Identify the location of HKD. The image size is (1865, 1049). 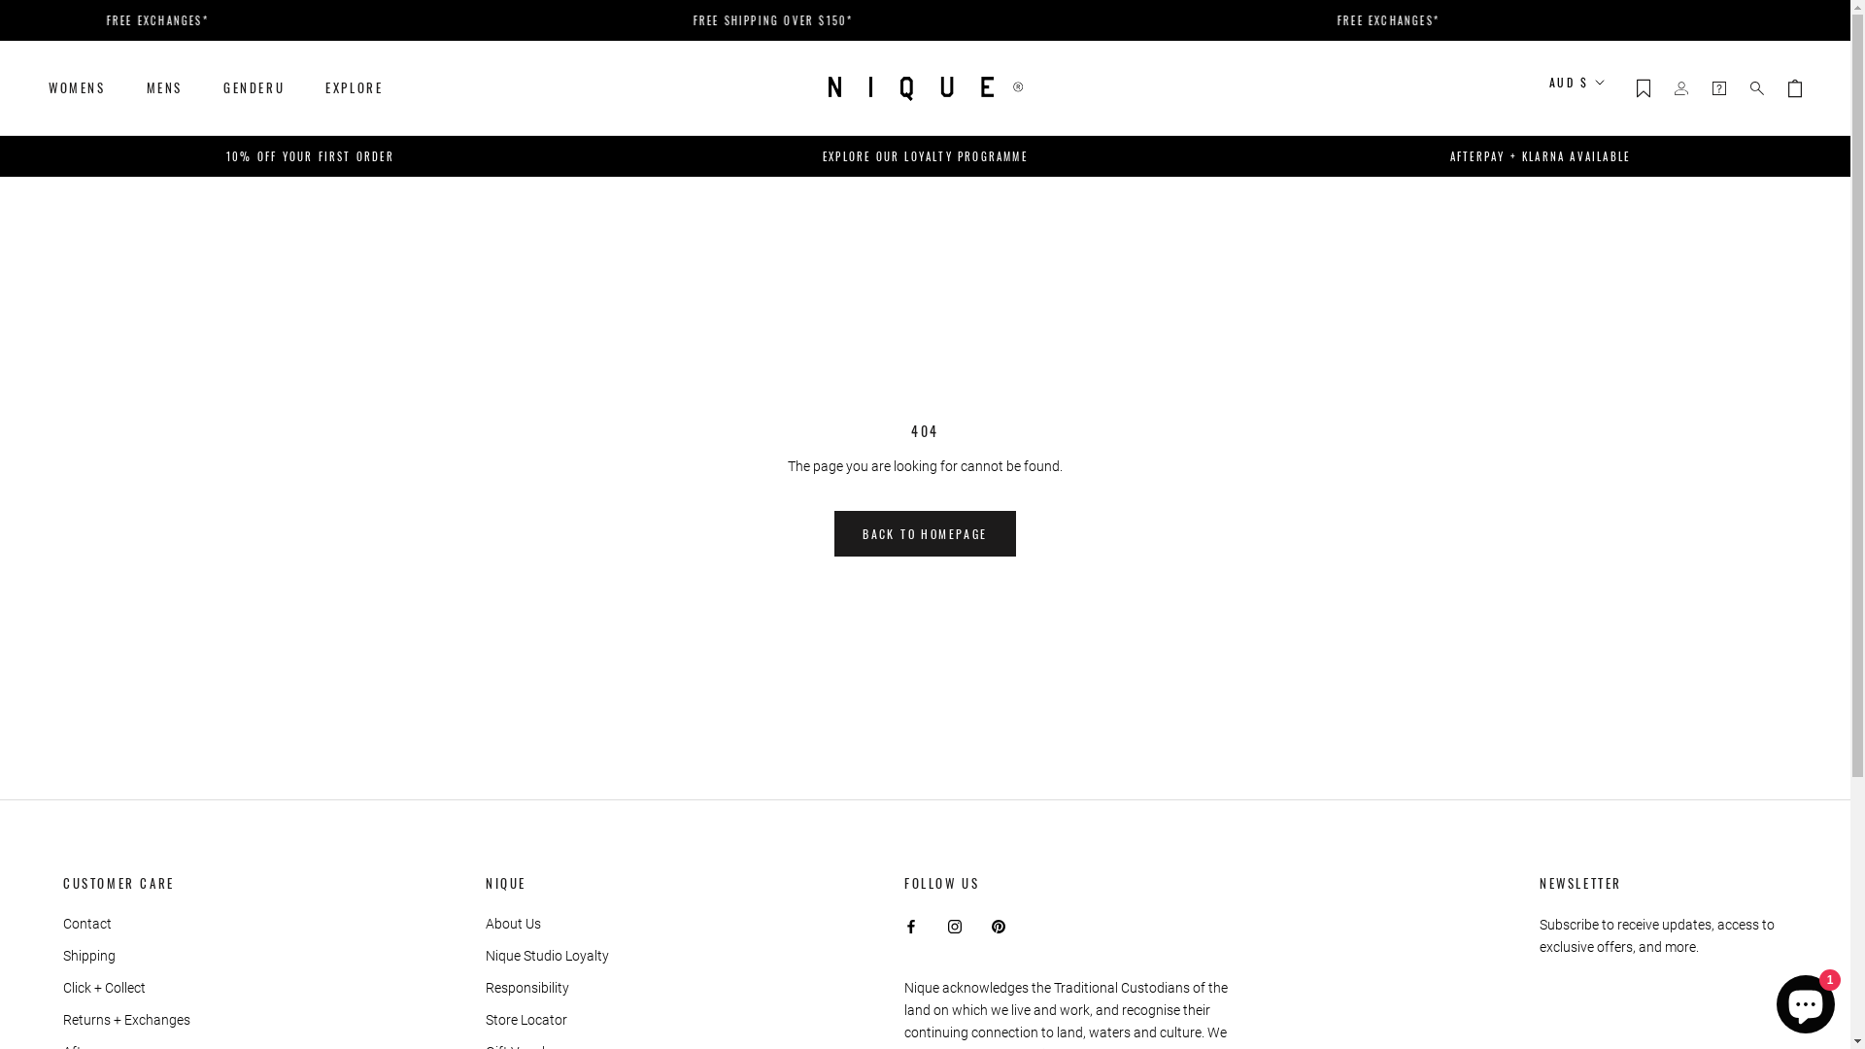
(1608, 445).